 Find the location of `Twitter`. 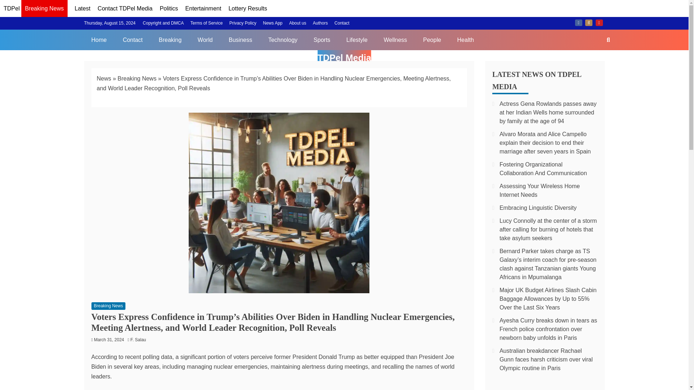

Twitter is located at coordinates (588, 23).